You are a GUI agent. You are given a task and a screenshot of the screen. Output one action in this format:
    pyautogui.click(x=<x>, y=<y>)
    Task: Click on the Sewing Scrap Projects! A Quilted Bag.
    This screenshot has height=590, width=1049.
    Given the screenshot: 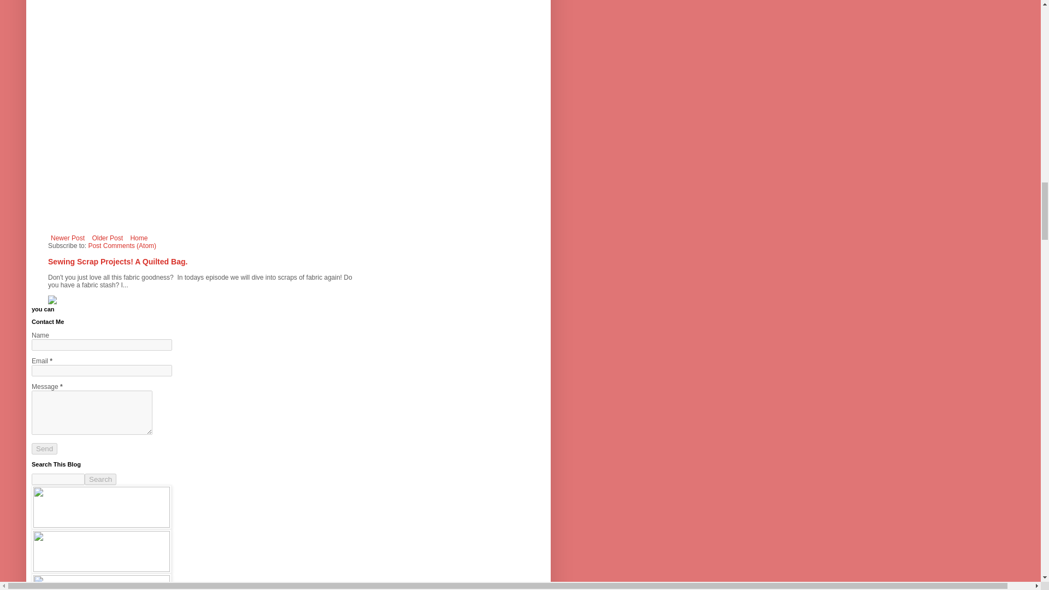 What is the action you would take?
    pyautogui.click(x=118, y=261)
    